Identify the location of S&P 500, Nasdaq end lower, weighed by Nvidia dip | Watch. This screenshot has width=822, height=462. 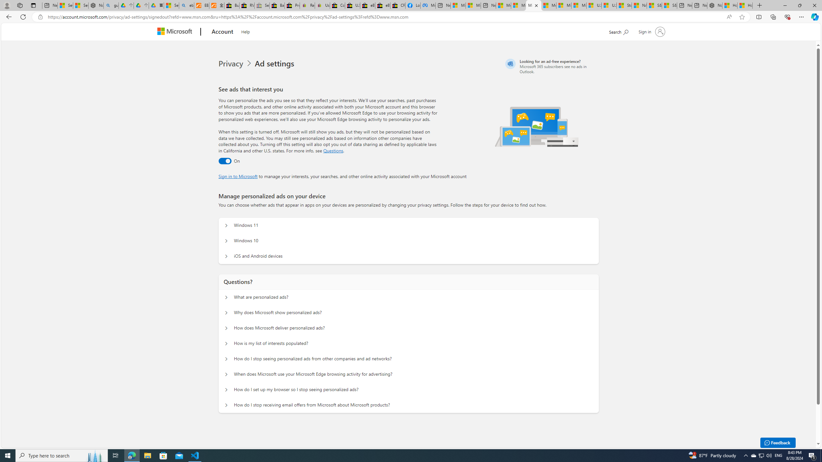
(669, 5).